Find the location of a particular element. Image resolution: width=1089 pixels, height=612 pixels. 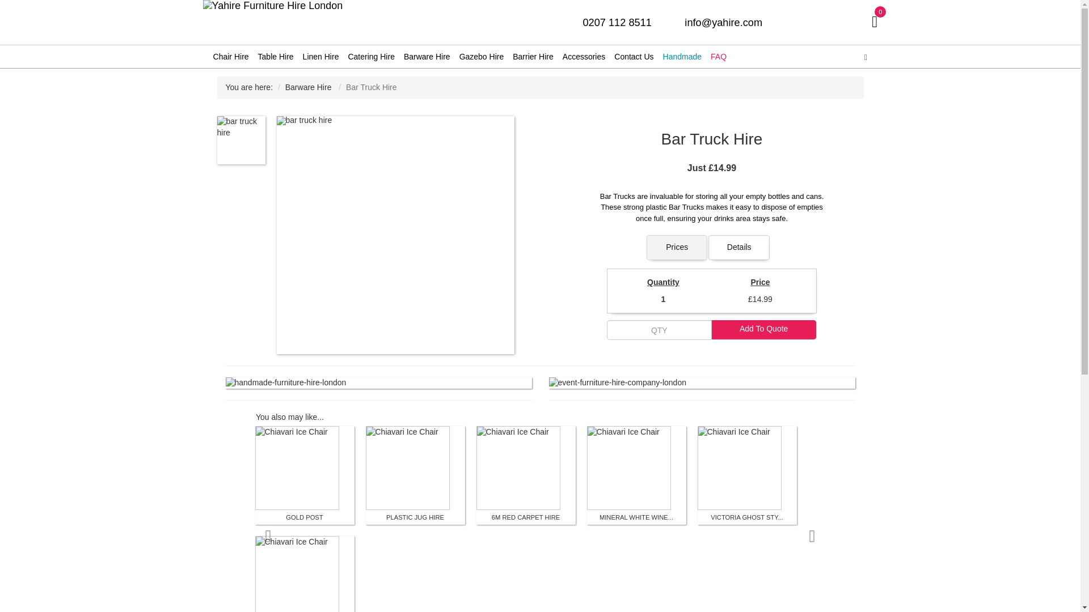

Table Hire is located at coordinates (276, 56).